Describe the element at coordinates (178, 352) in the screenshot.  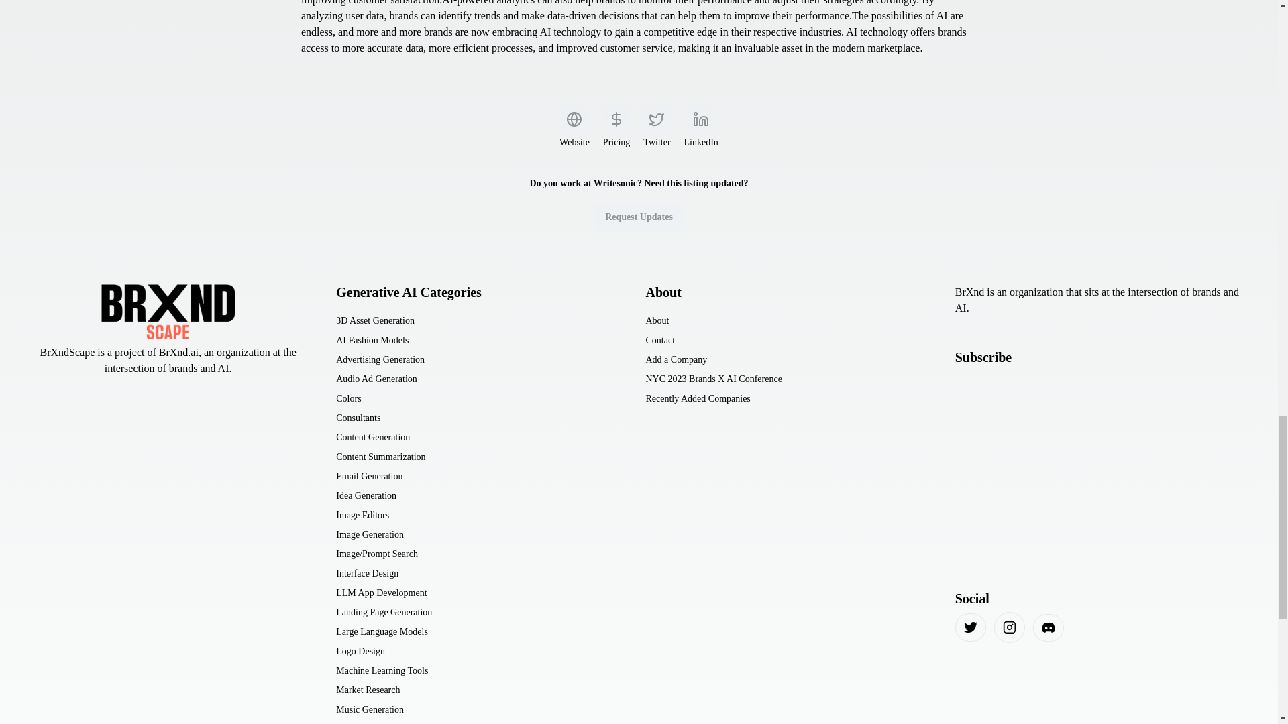
I see `BrXnd.ai` at that location.